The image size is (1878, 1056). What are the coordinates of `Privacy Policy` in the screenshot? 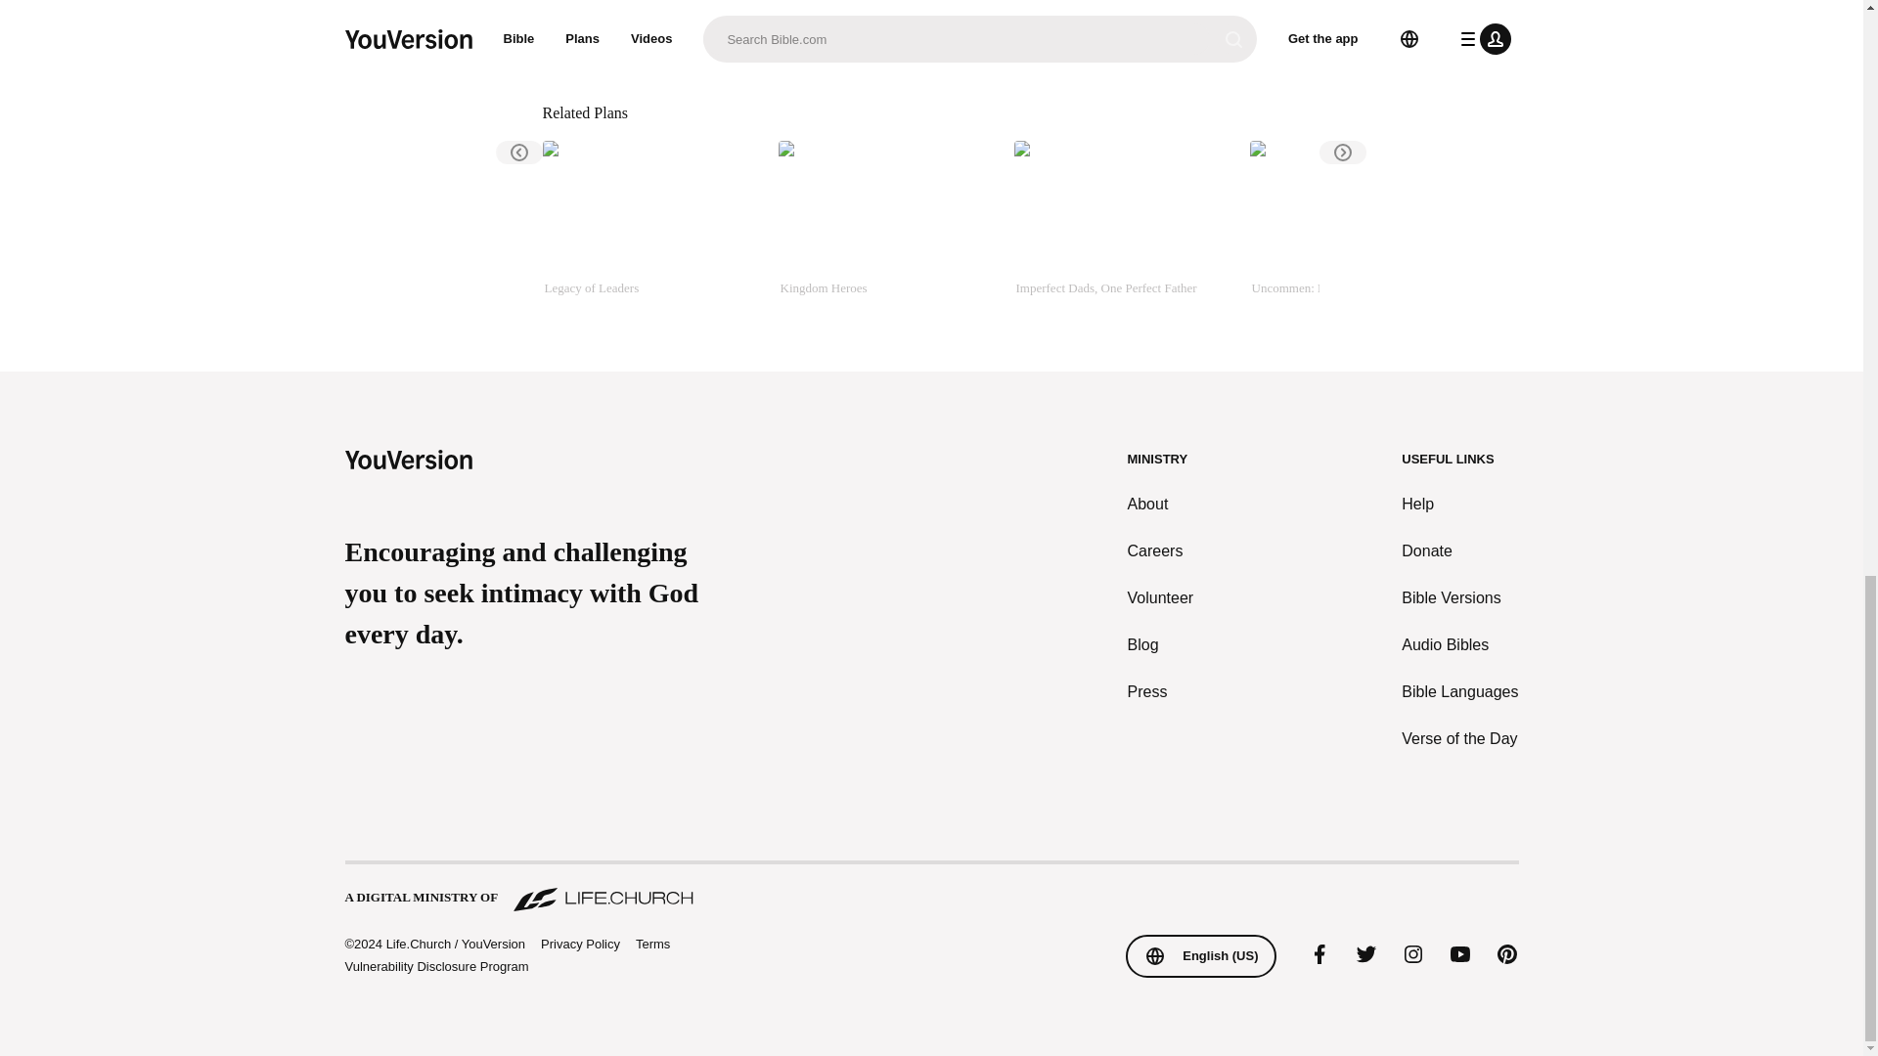 It's located at (579, 945).